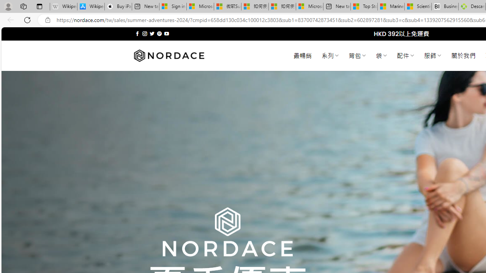 This screenshot has height=273, width=486. What do you see at coordinates (166, 33) in the screenshot?
I see `Follow on YouTube` at bounding box center [166, 33].